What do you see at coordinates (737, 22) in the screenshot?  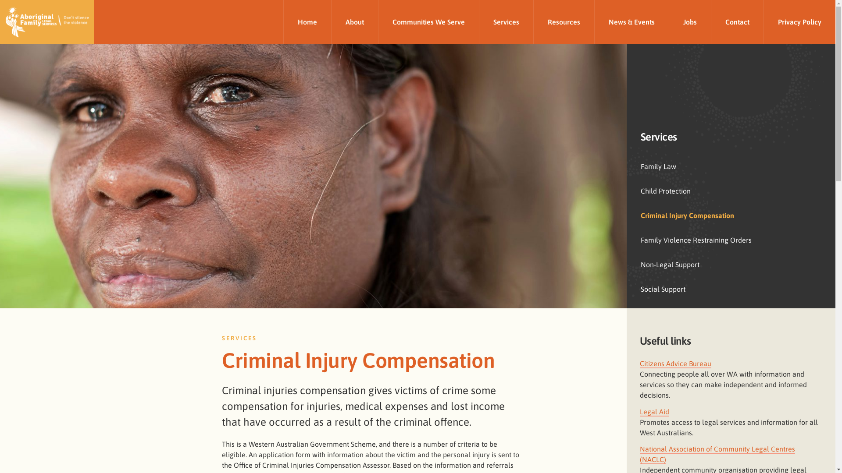 I see `Contact` at bounding box center [737, 22].